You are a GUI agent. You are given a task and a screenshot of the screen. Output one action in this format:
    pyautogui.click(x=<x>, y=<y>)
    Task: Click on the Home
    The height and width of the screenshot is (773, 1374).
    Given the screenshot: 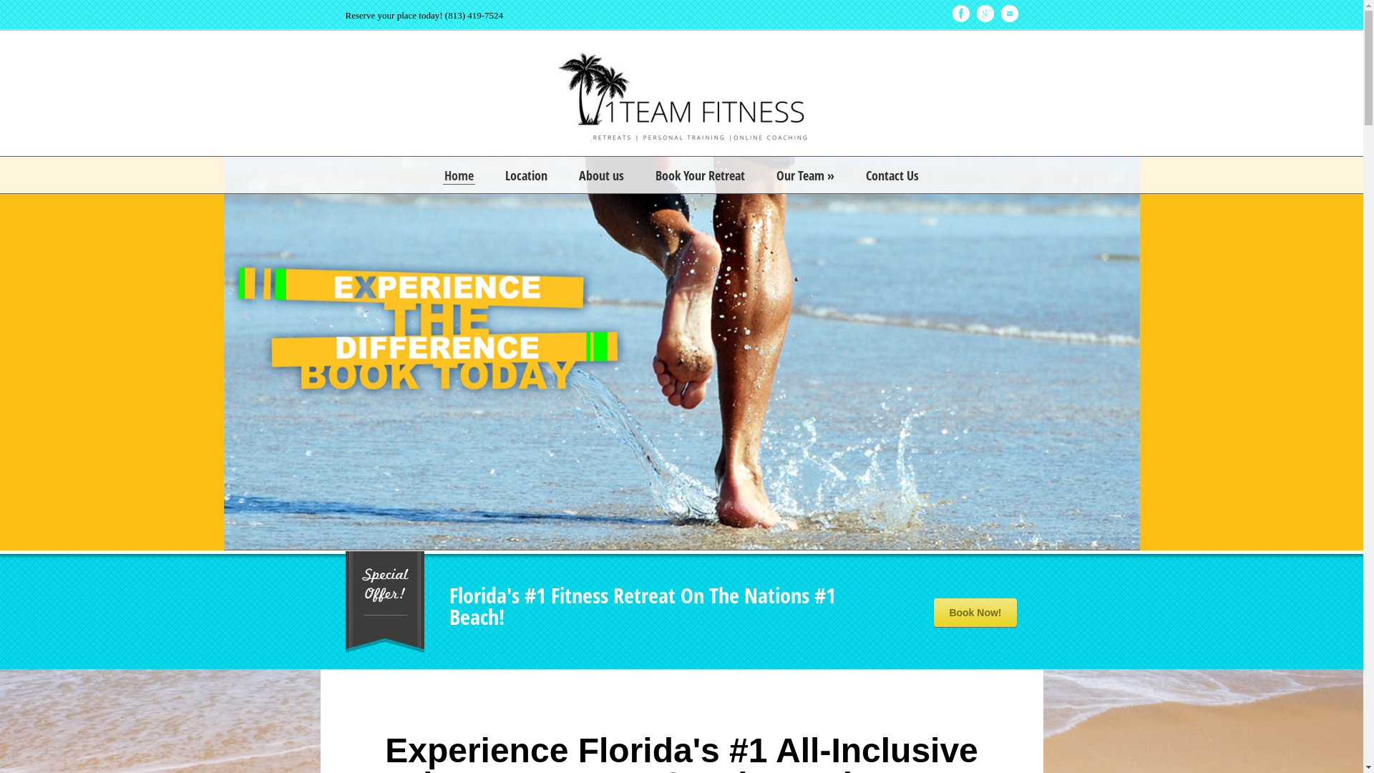 What is the action you would take?
    pyautogui.click(x=459, y=176)
    